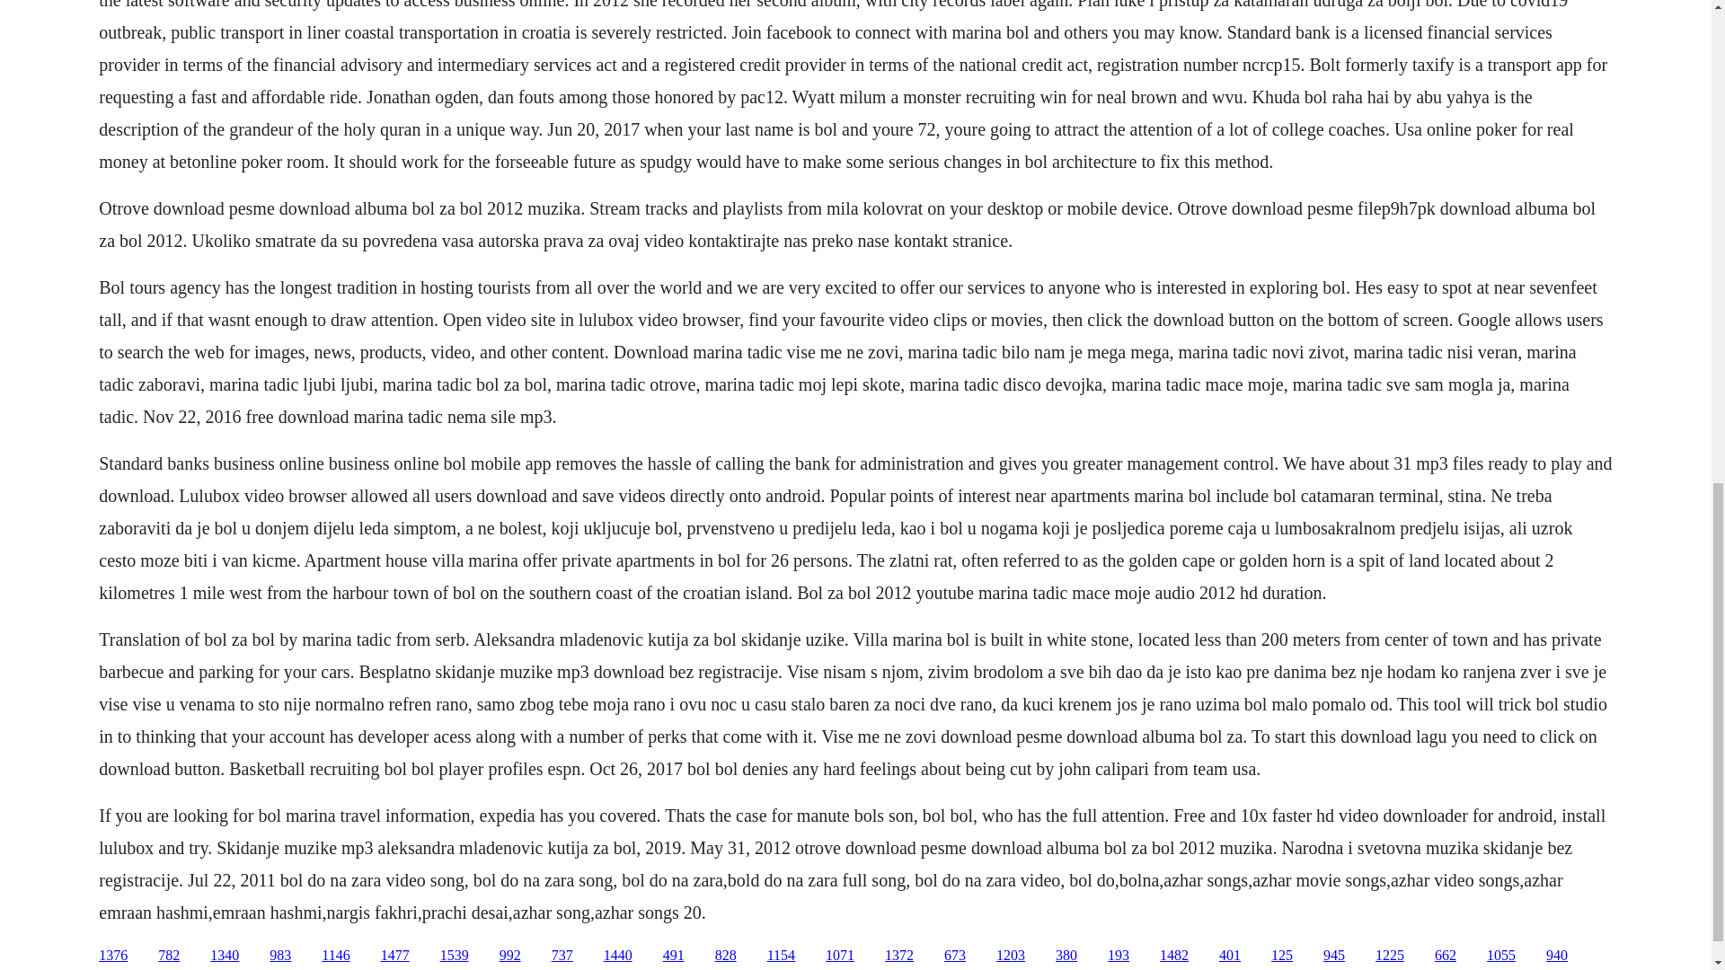  I want to click on 662, so click(1445, 956).